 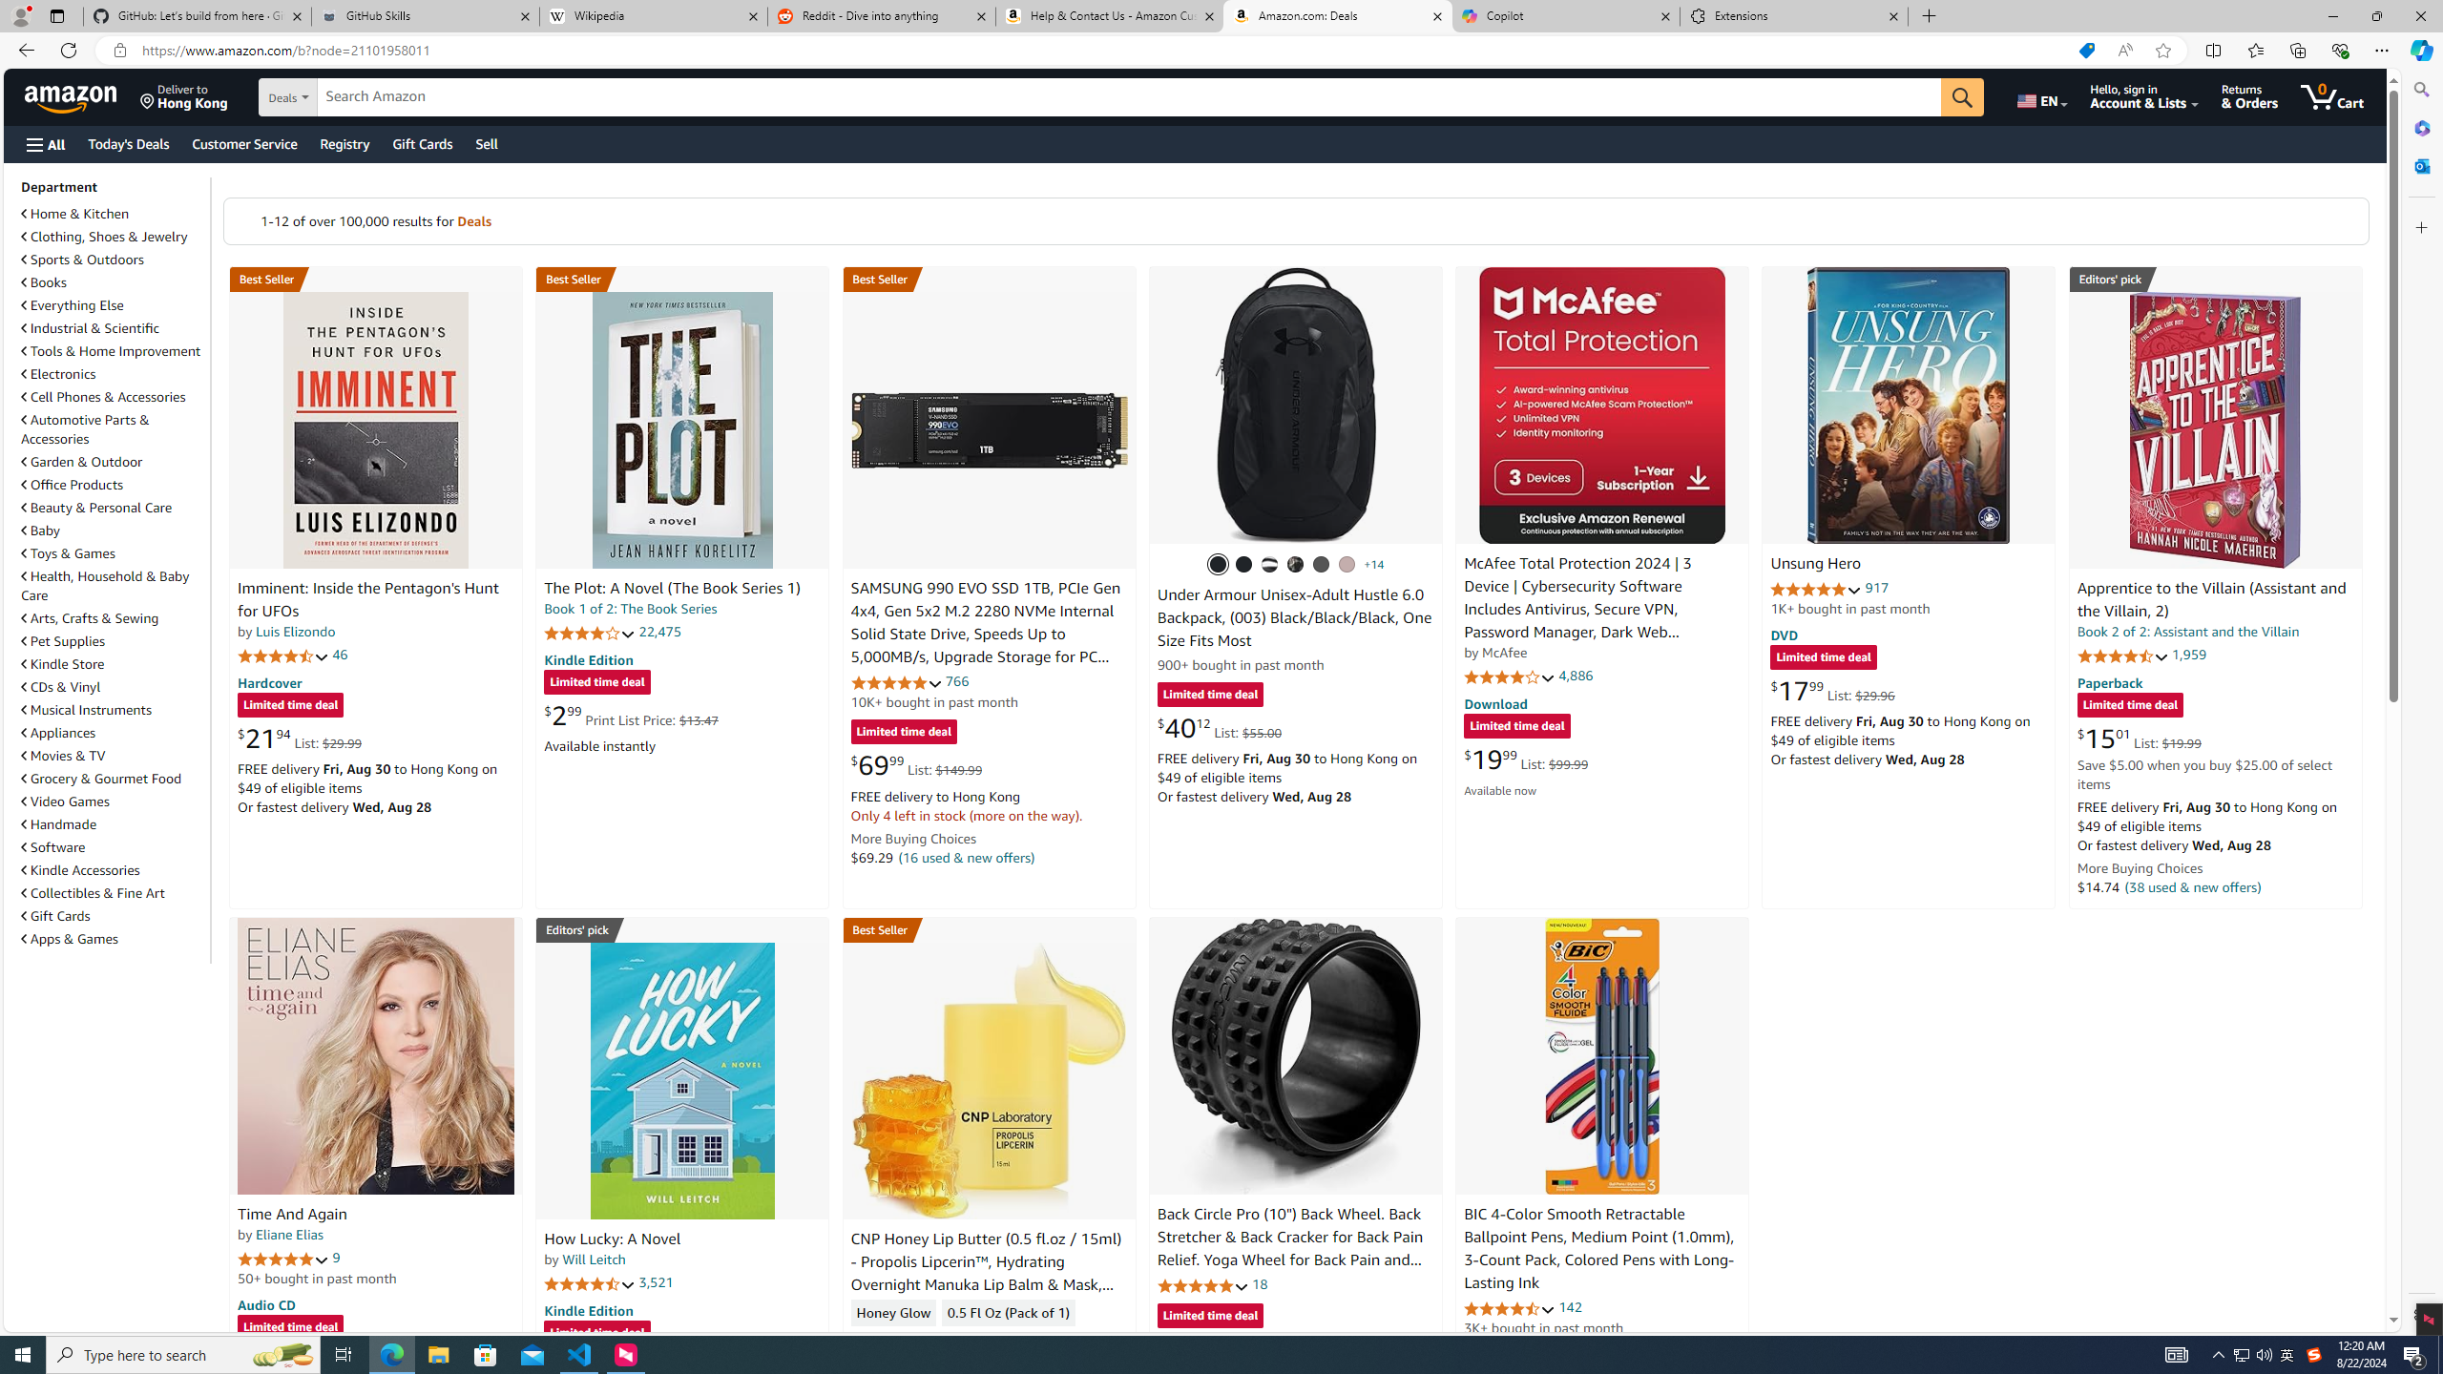 I want to click on Toys & Games, so click(x=114, y=553).